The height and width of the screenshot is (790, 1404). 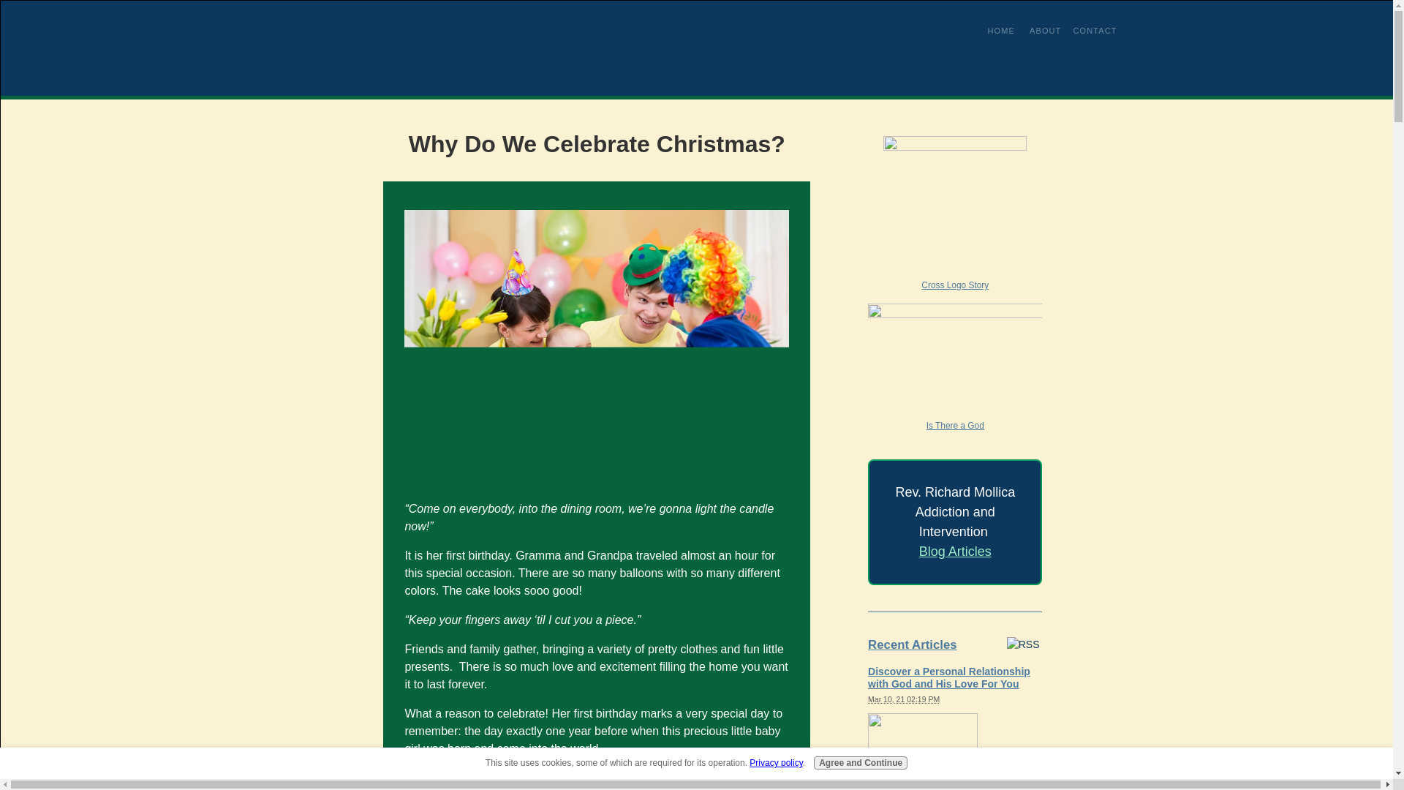 What do you see at coordinates (1094, 30) in the screenshot?
I see `CONTACT` at bounding box center [1094, 30].